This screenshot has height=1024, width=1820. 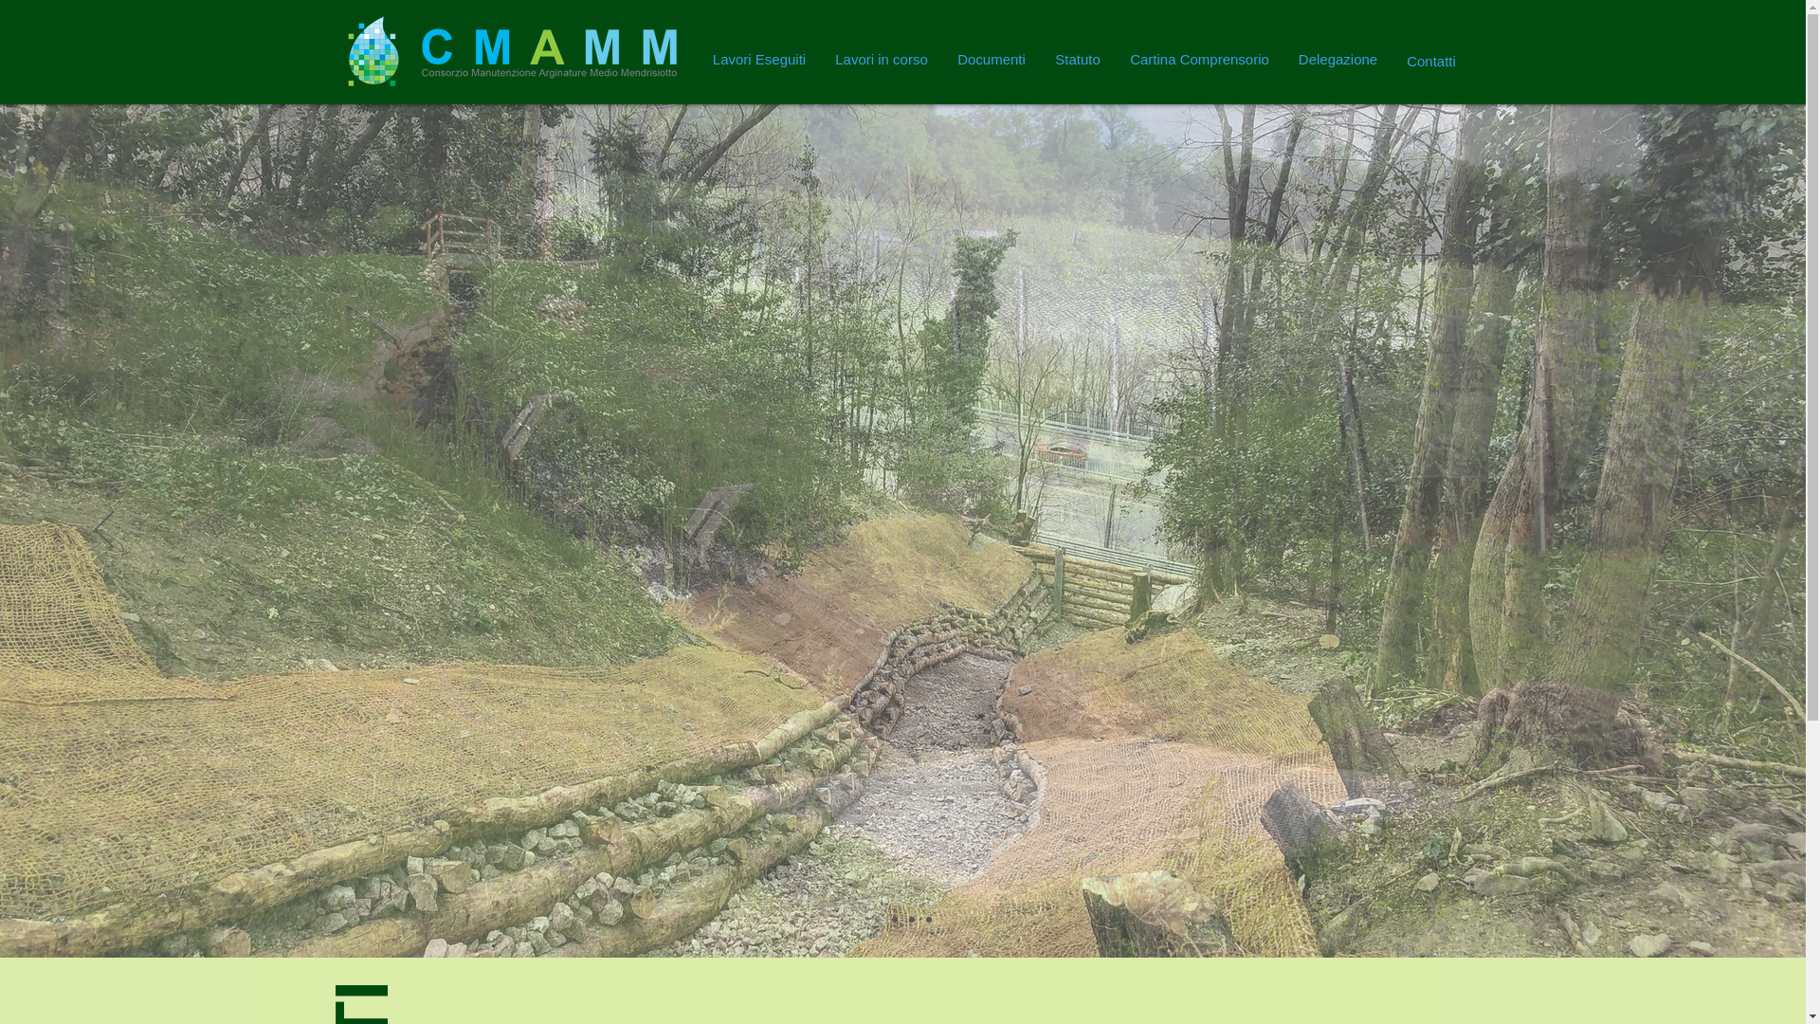 What do you see at coordinates (992, 60) in the screenshot?
I see `Documenti` at bounding box center [992, 60].